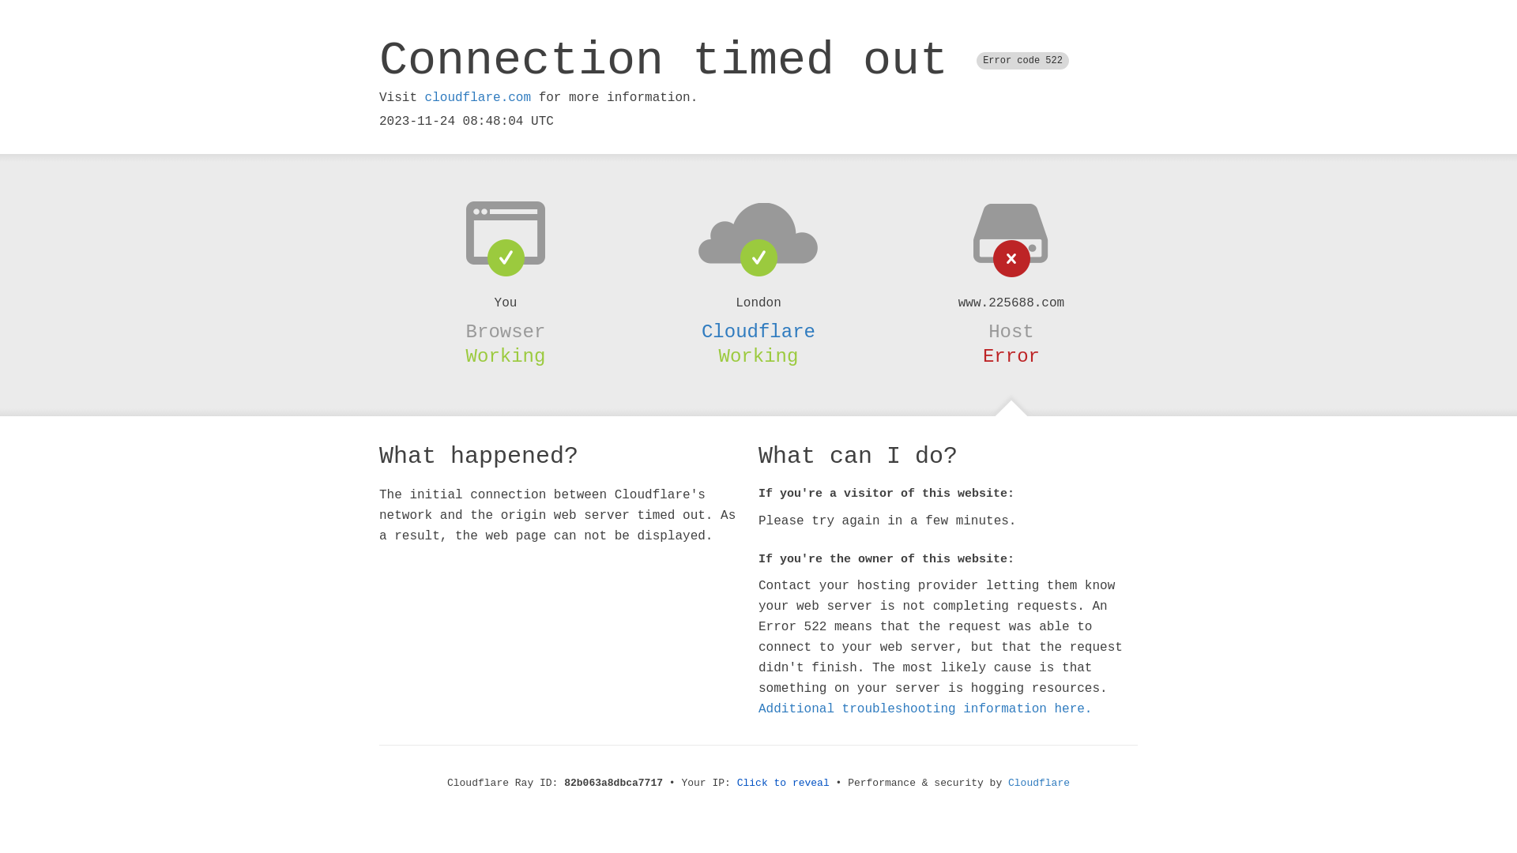 This screenshot has height=853, width=1517. Describe the element at coordinates (784, 783) in the screenshot. I see `Click to reveal` at that location.